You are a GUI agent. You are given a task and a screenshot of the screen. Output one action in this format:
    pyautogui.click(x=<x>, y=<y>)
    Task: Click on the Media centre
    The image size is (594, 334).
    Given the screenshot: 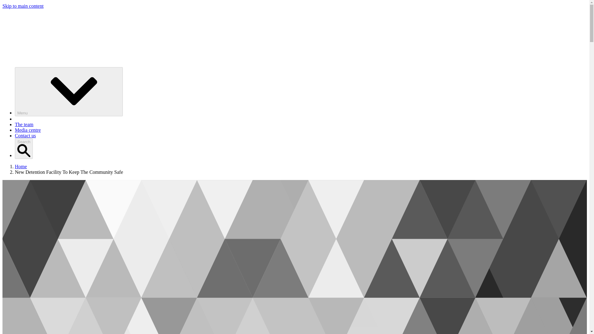 What is the action you would take?
    pyautogui.click(x=28, y=130)
    